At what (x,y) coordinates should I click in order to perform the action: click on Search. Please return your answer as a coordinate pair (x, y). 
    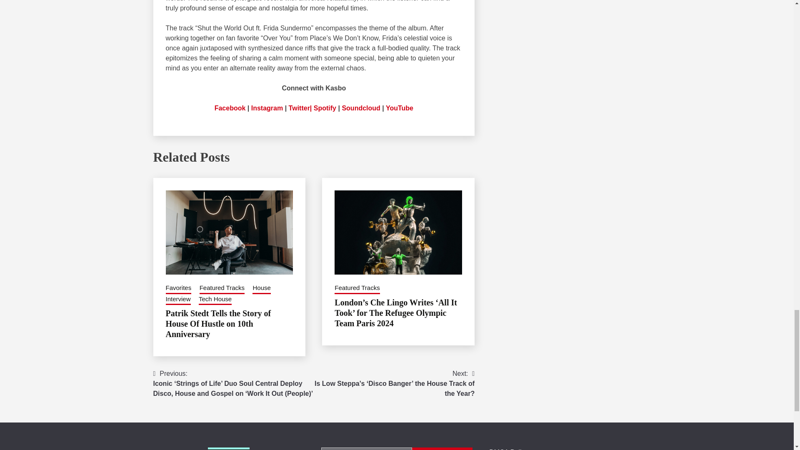
    Looking at the image, I should click on (442, 448).